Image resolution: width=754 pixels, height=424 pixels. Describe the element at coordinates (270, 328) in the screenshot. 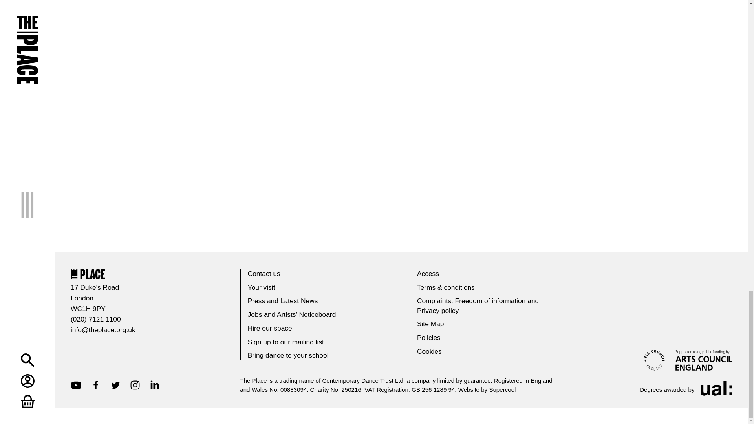

I see `Hire our space` at that location.